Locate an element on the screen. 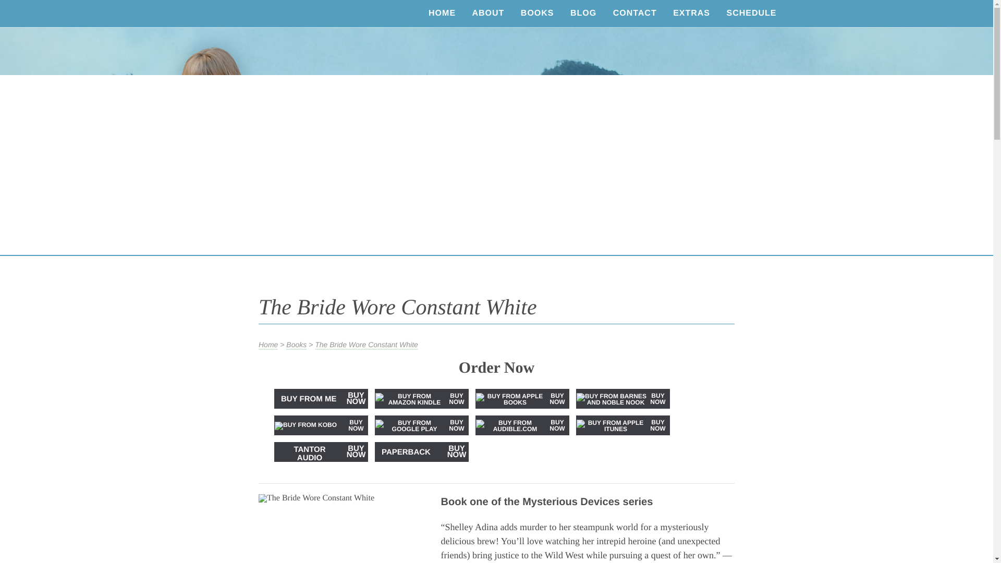 The height and width of the screenshot is (563, 1001). ABOUT is located at coordinates (488, 14).